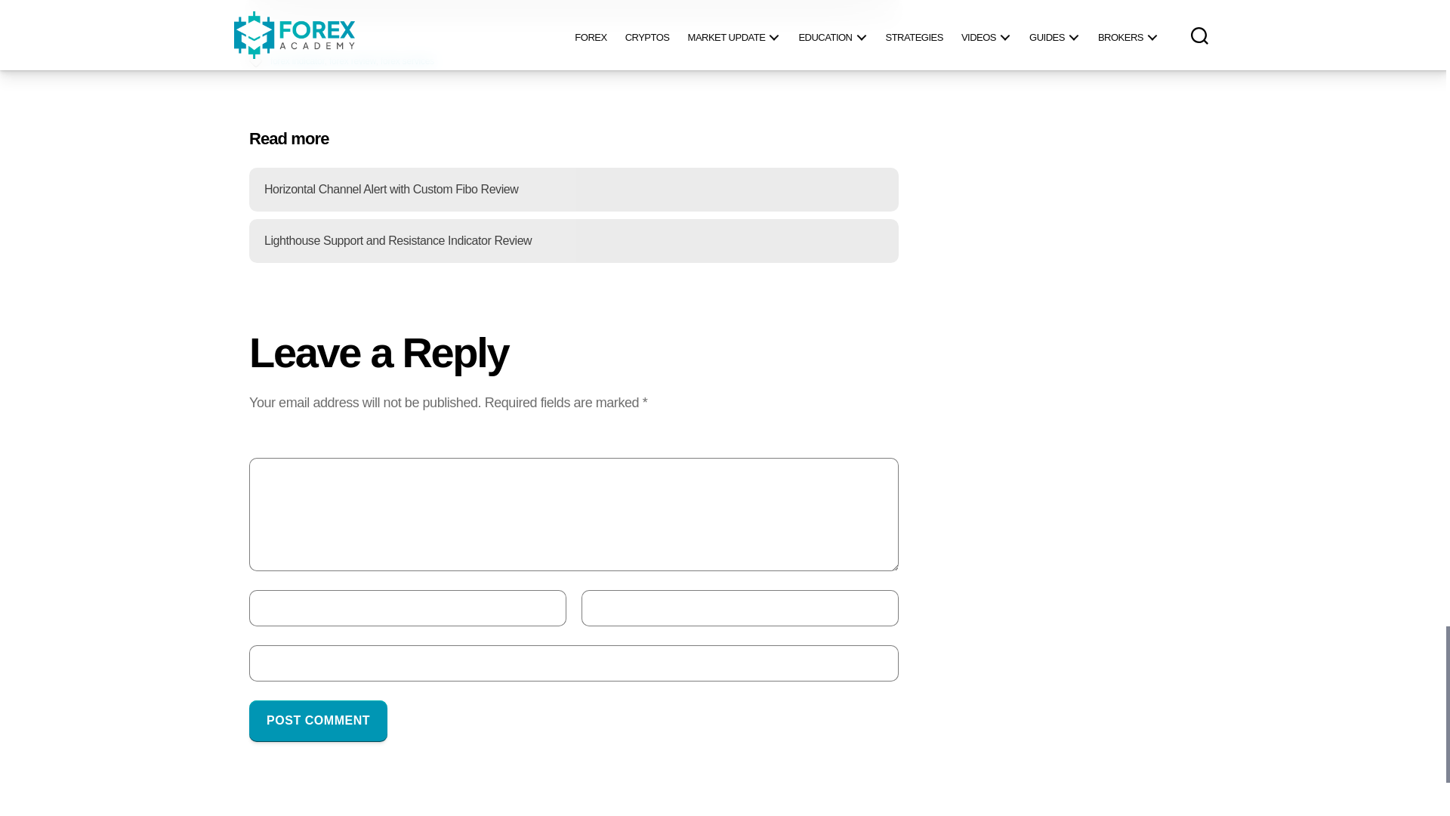 Image resolution: width=1450 pixels, height=816 pixels. I want to click on Post Comment, so click(318, 721).